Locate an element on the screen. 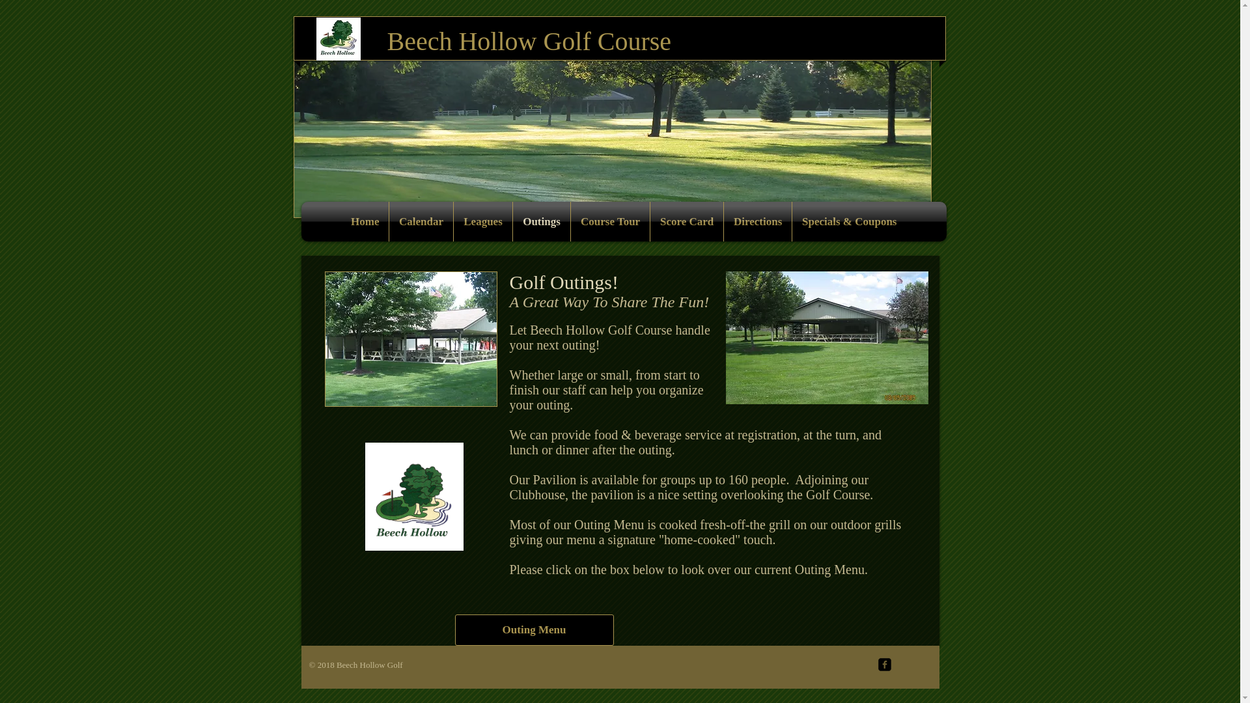 The image size is (1250, 703). Home is located at coordinates (365, 221).